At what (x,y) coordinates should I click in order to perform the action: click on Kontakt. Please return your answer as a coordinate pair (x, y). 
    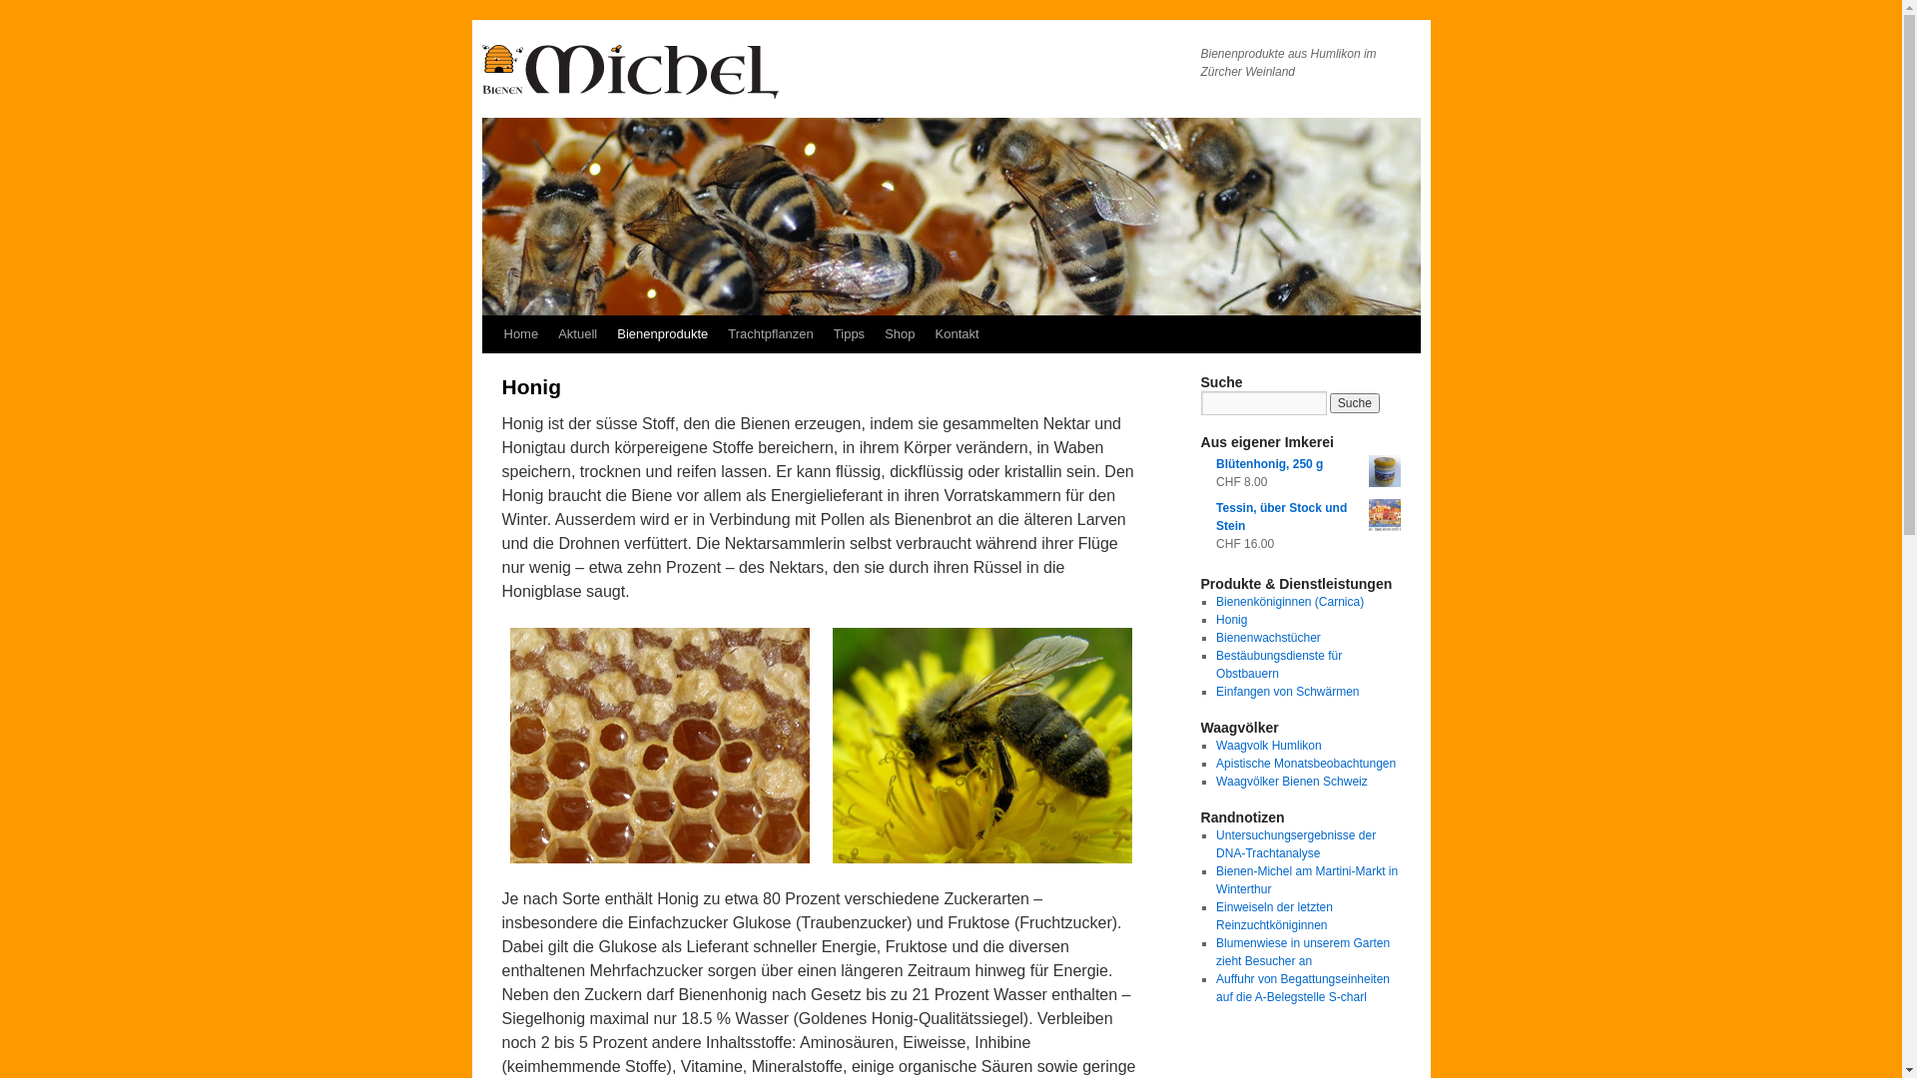
    Looking at the image, I should click on (957, 334).